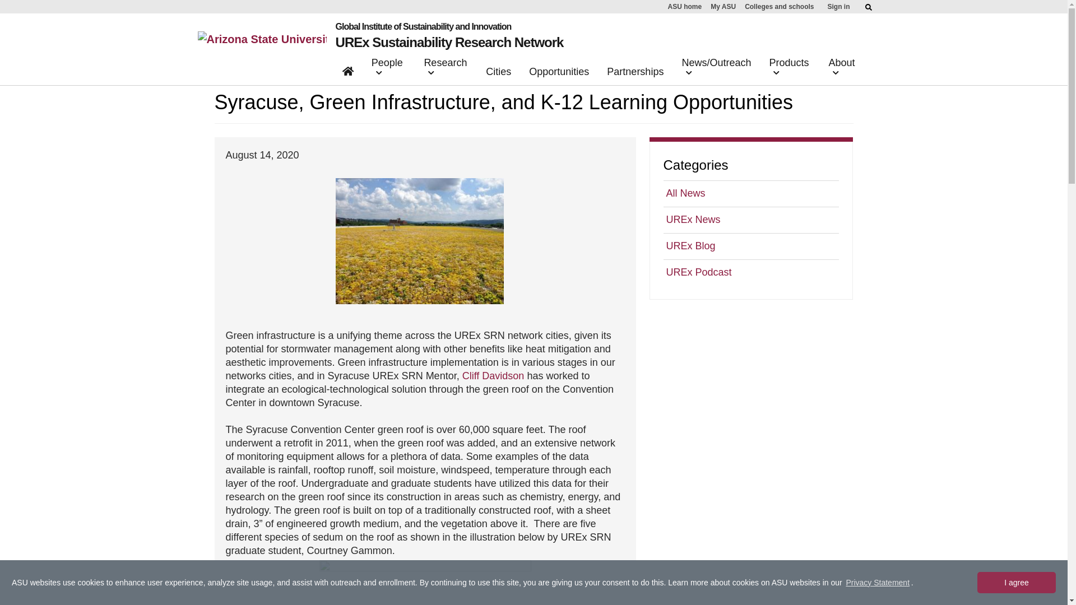 This screenshot has height=605, width=1076. I want to click on Global Institute of Sustainability and Innovation, so click(449, 27).